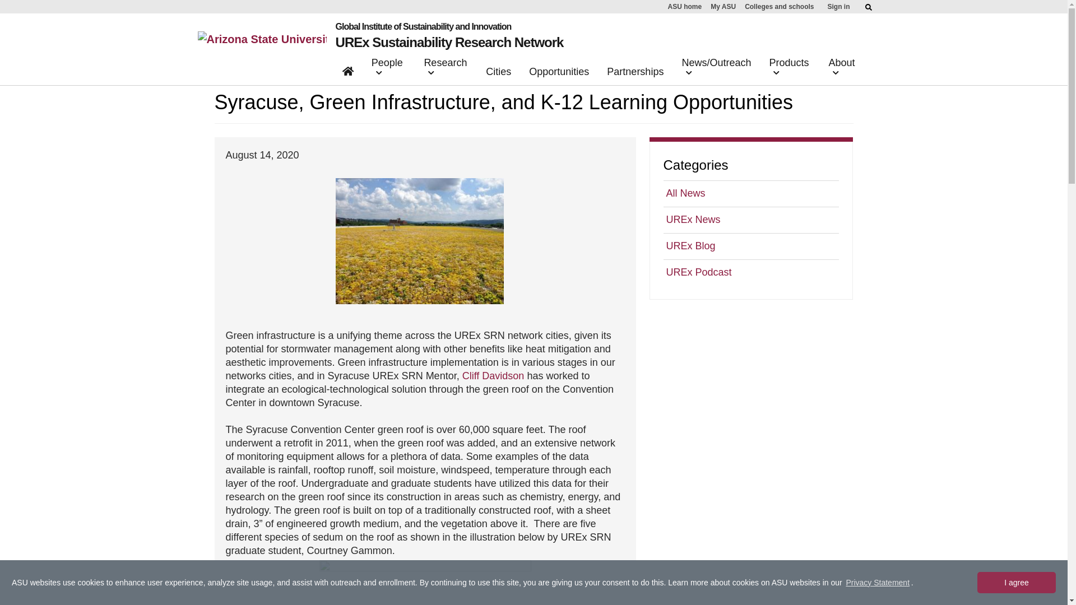 This screenshot has height=605, width=1076. I want to click on Global Institute of Sustainability and Innovation, so click(449, 27).